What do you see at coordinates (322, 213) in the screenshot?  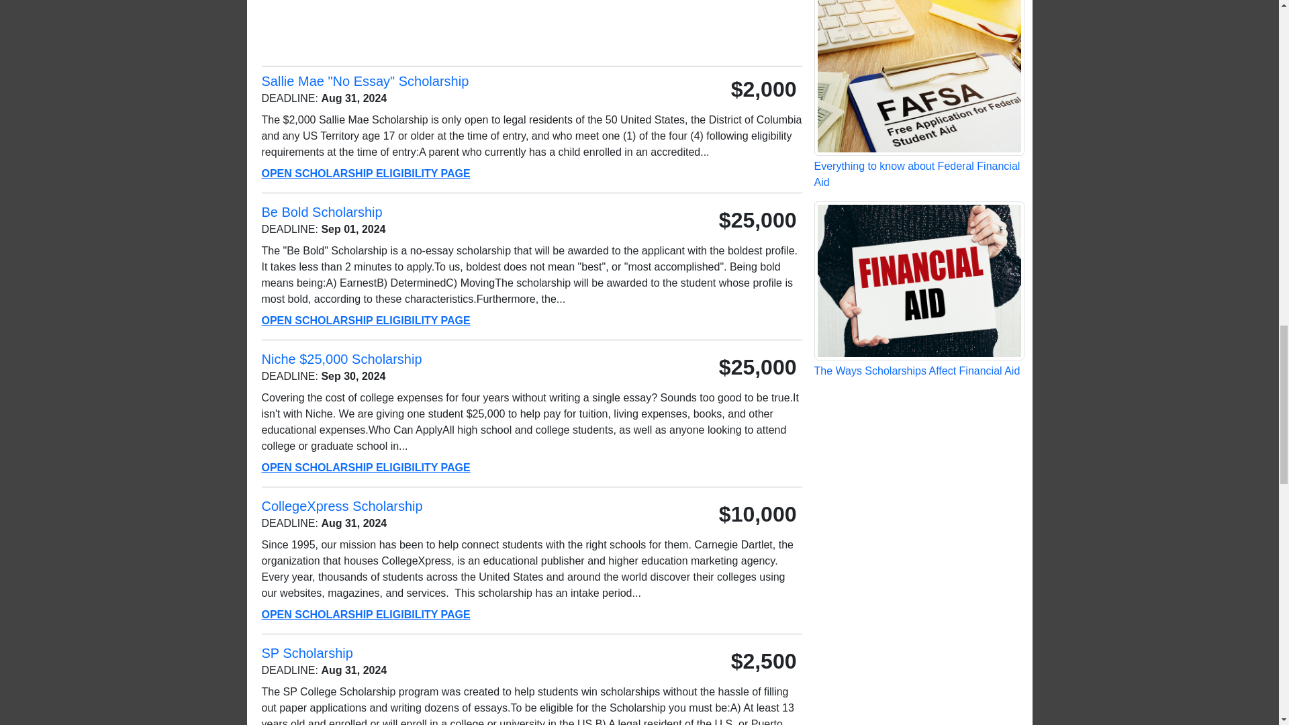 I see `Be Bold Scholarship` at bounding box center [322, 213].